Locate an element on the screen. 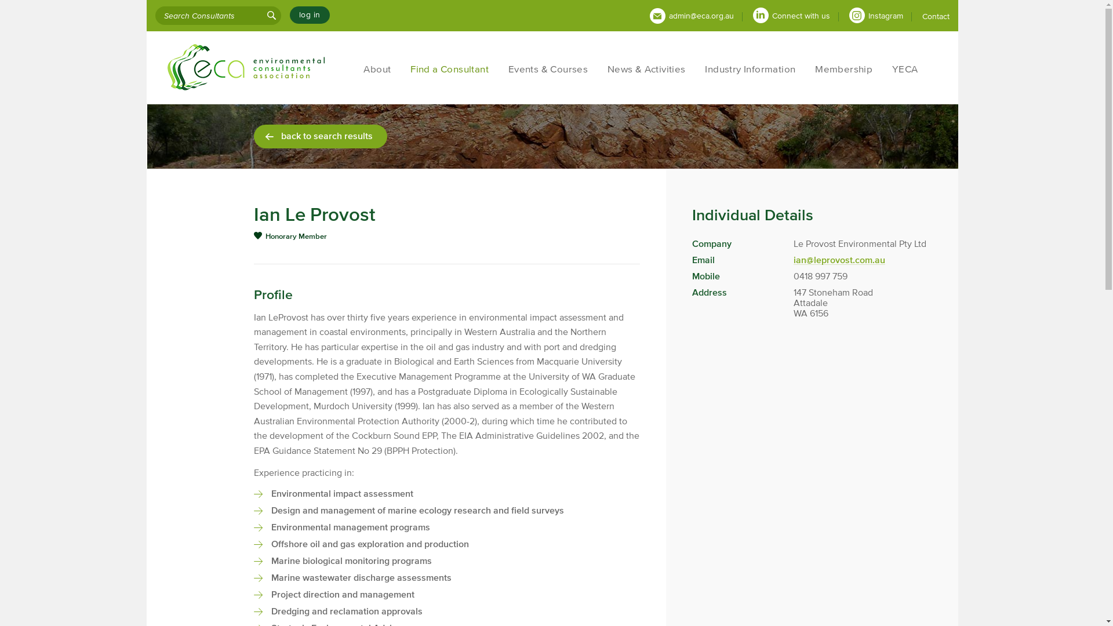  admin@eca.org.au is located at coordinates (700, 16).